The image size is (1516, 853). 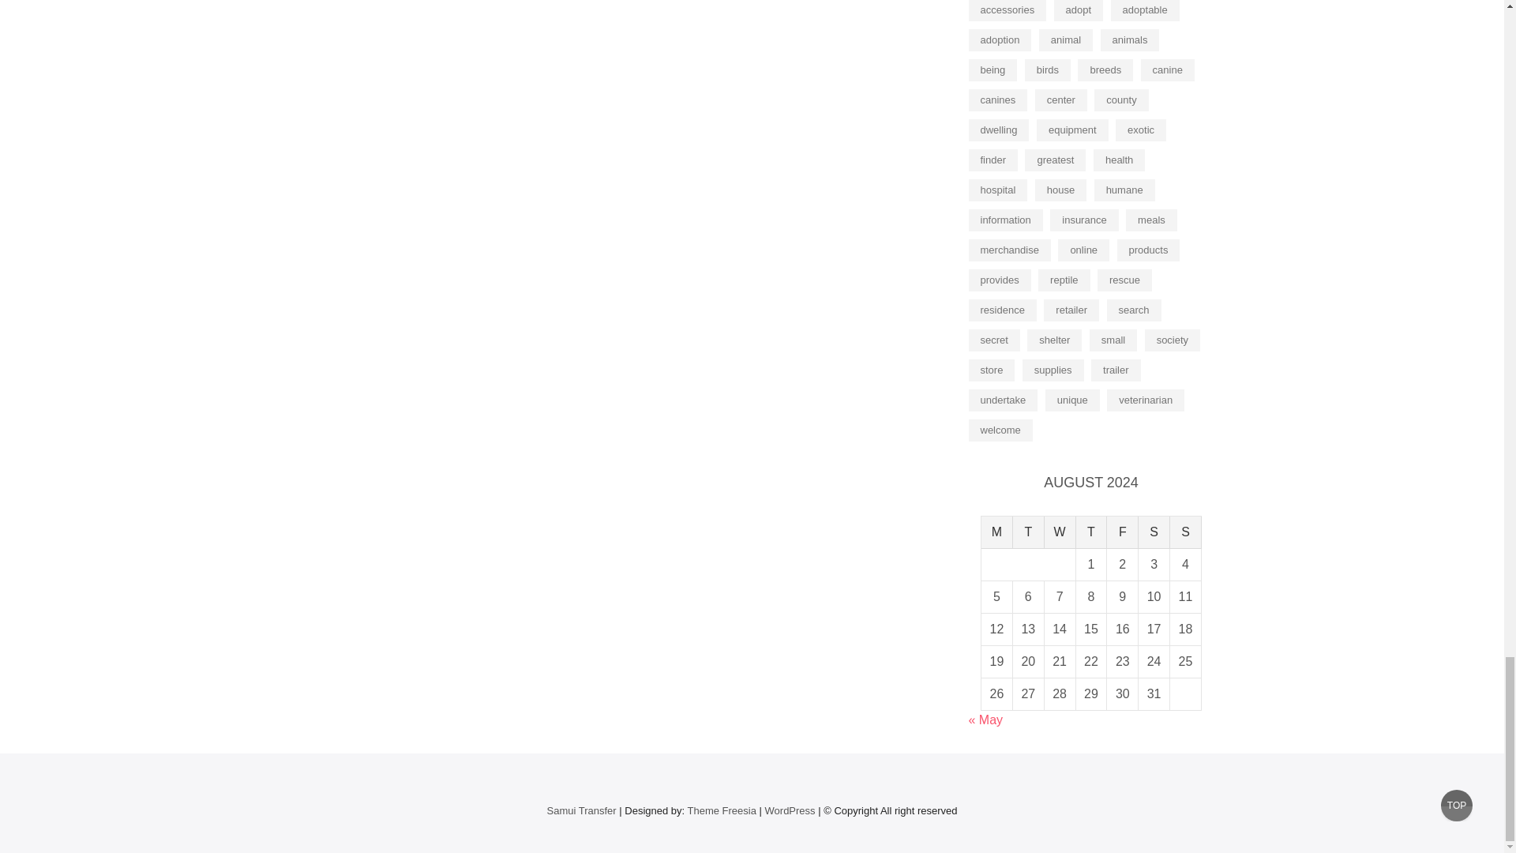 What do you see at coordinates (1028, 532) in the screenshot?
I see `Tuesday` at bounding box center [1028, 532].